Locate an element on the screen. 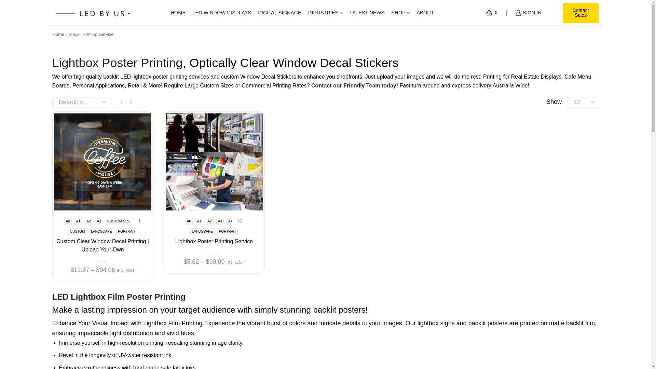 This screenshot has height=369, width=656. SHOP is located at coordinates (400, 13).